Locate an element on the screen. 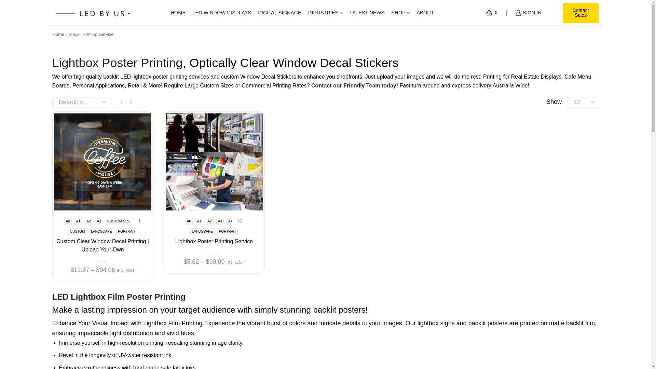 This screenshot has height=369, width=656. SHOP is located at coordinates (400, 13).